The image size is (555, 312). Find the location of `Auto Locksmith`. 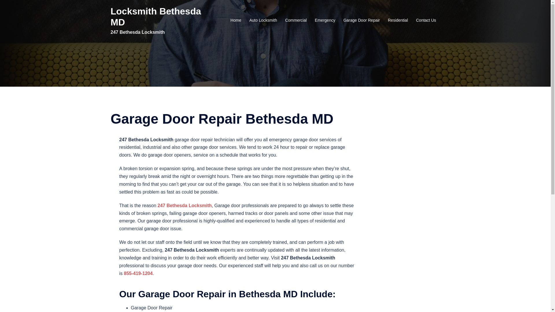

Auto Locksmith is located at coordinates (263, 21).